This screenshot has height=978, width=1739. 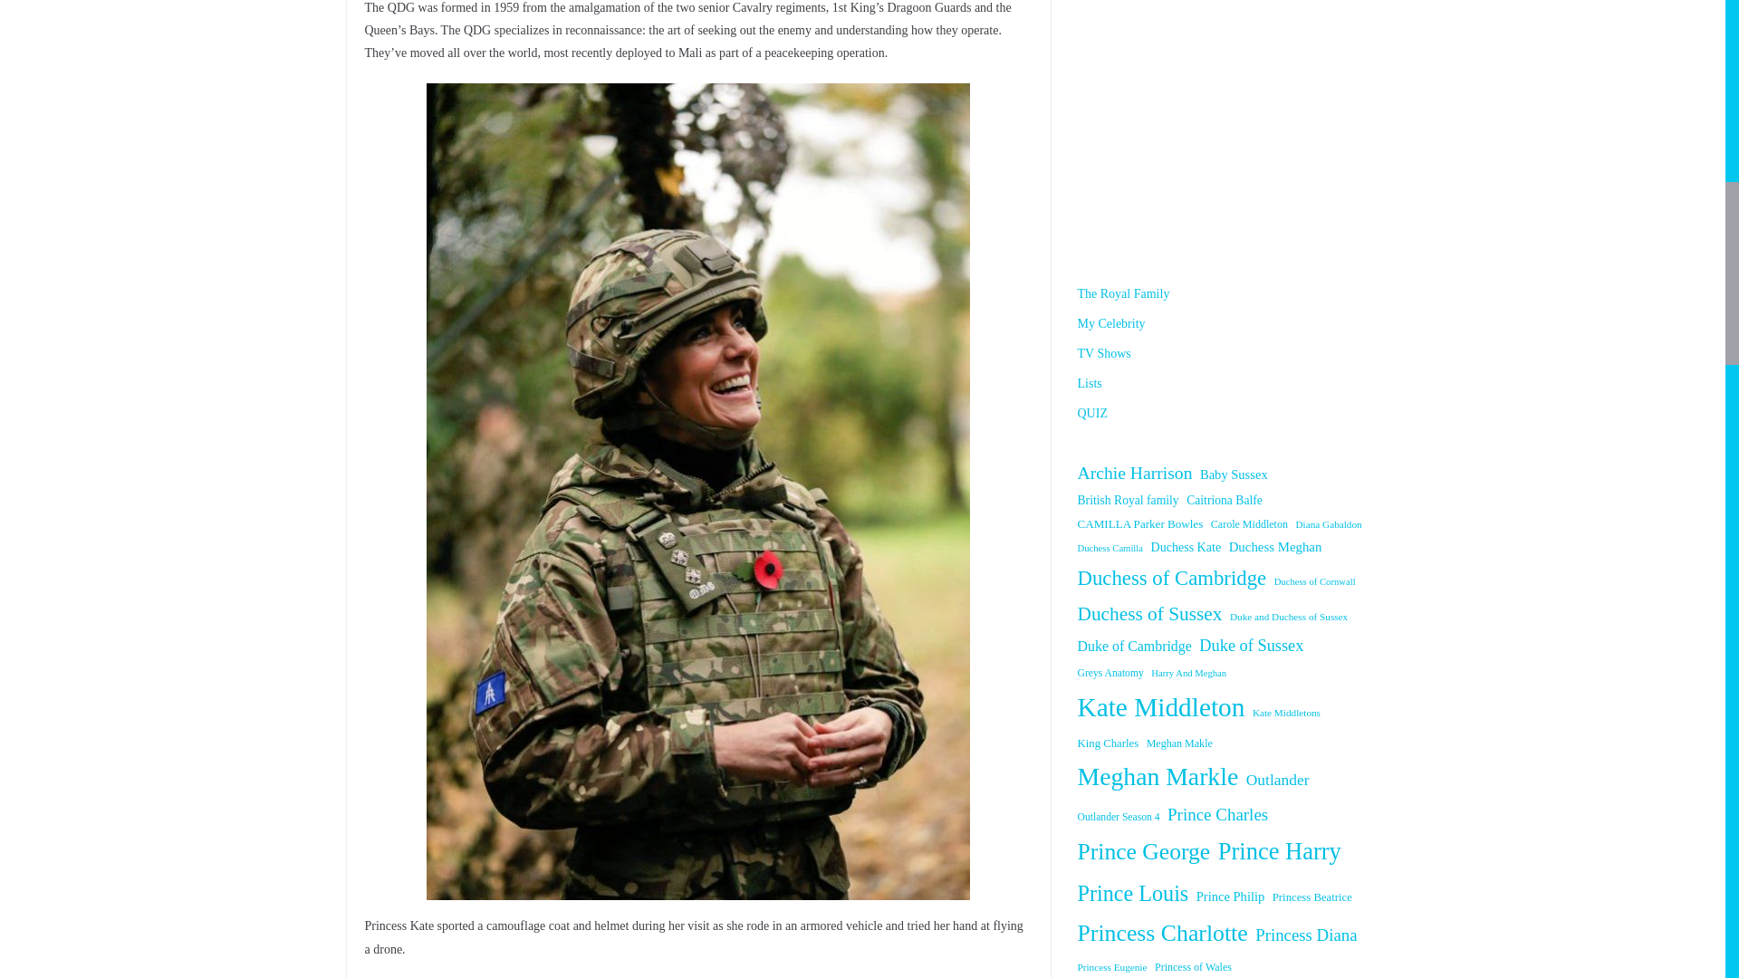 What do you see at coordinates (1105, 353) in the screenshot?
I see `TV Shows` at bounding box center [1105, 353].